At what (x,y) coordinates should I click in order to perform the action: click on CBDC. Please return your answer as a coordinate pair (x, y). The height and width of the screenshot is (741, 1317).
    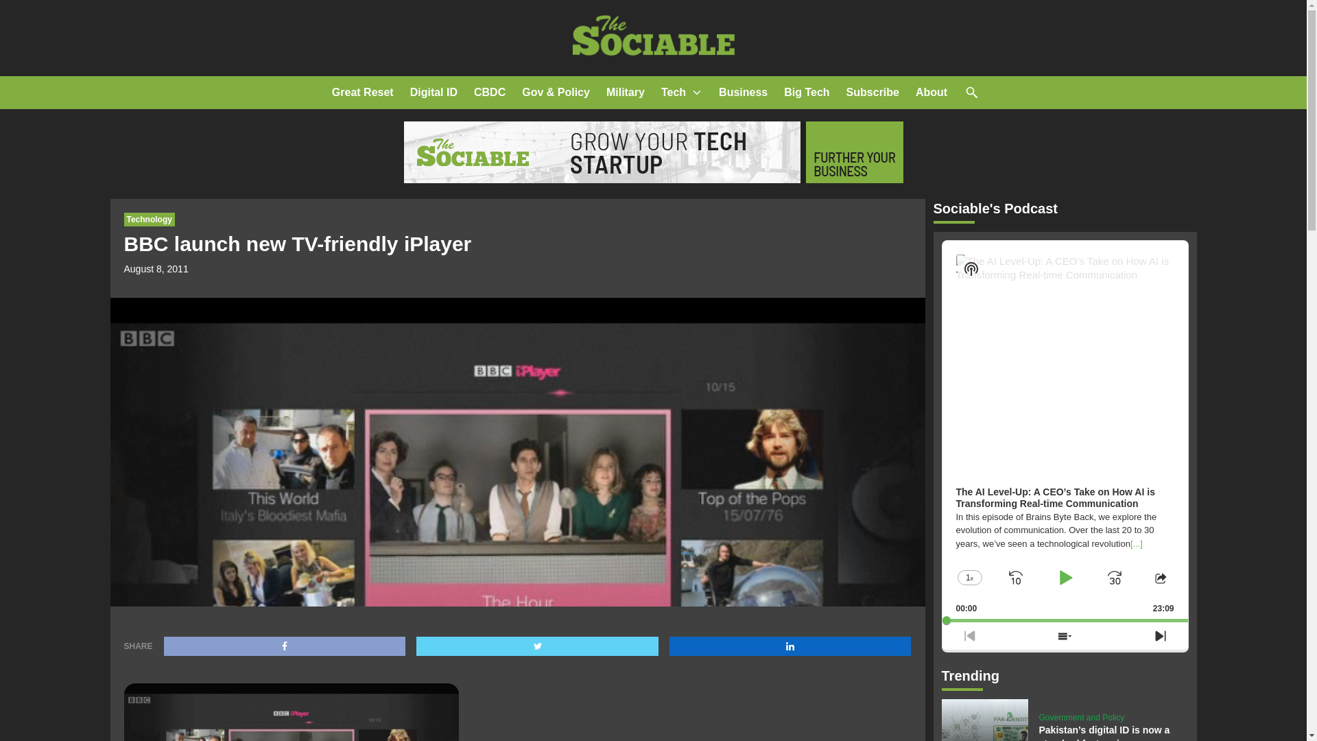
    Looking at the image, I should click on (490, 92).